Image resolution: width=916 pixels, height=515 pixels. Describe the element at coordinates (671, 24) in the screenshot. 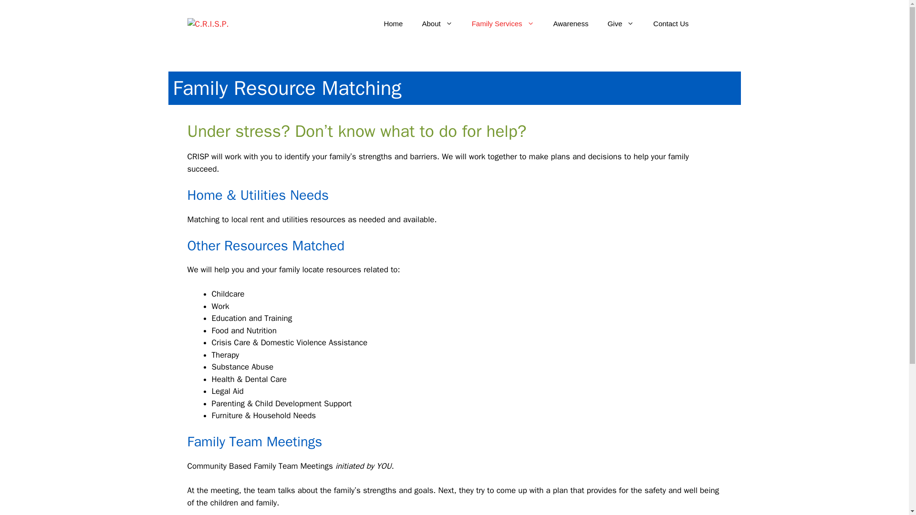

I see `Contact Us` at that location.